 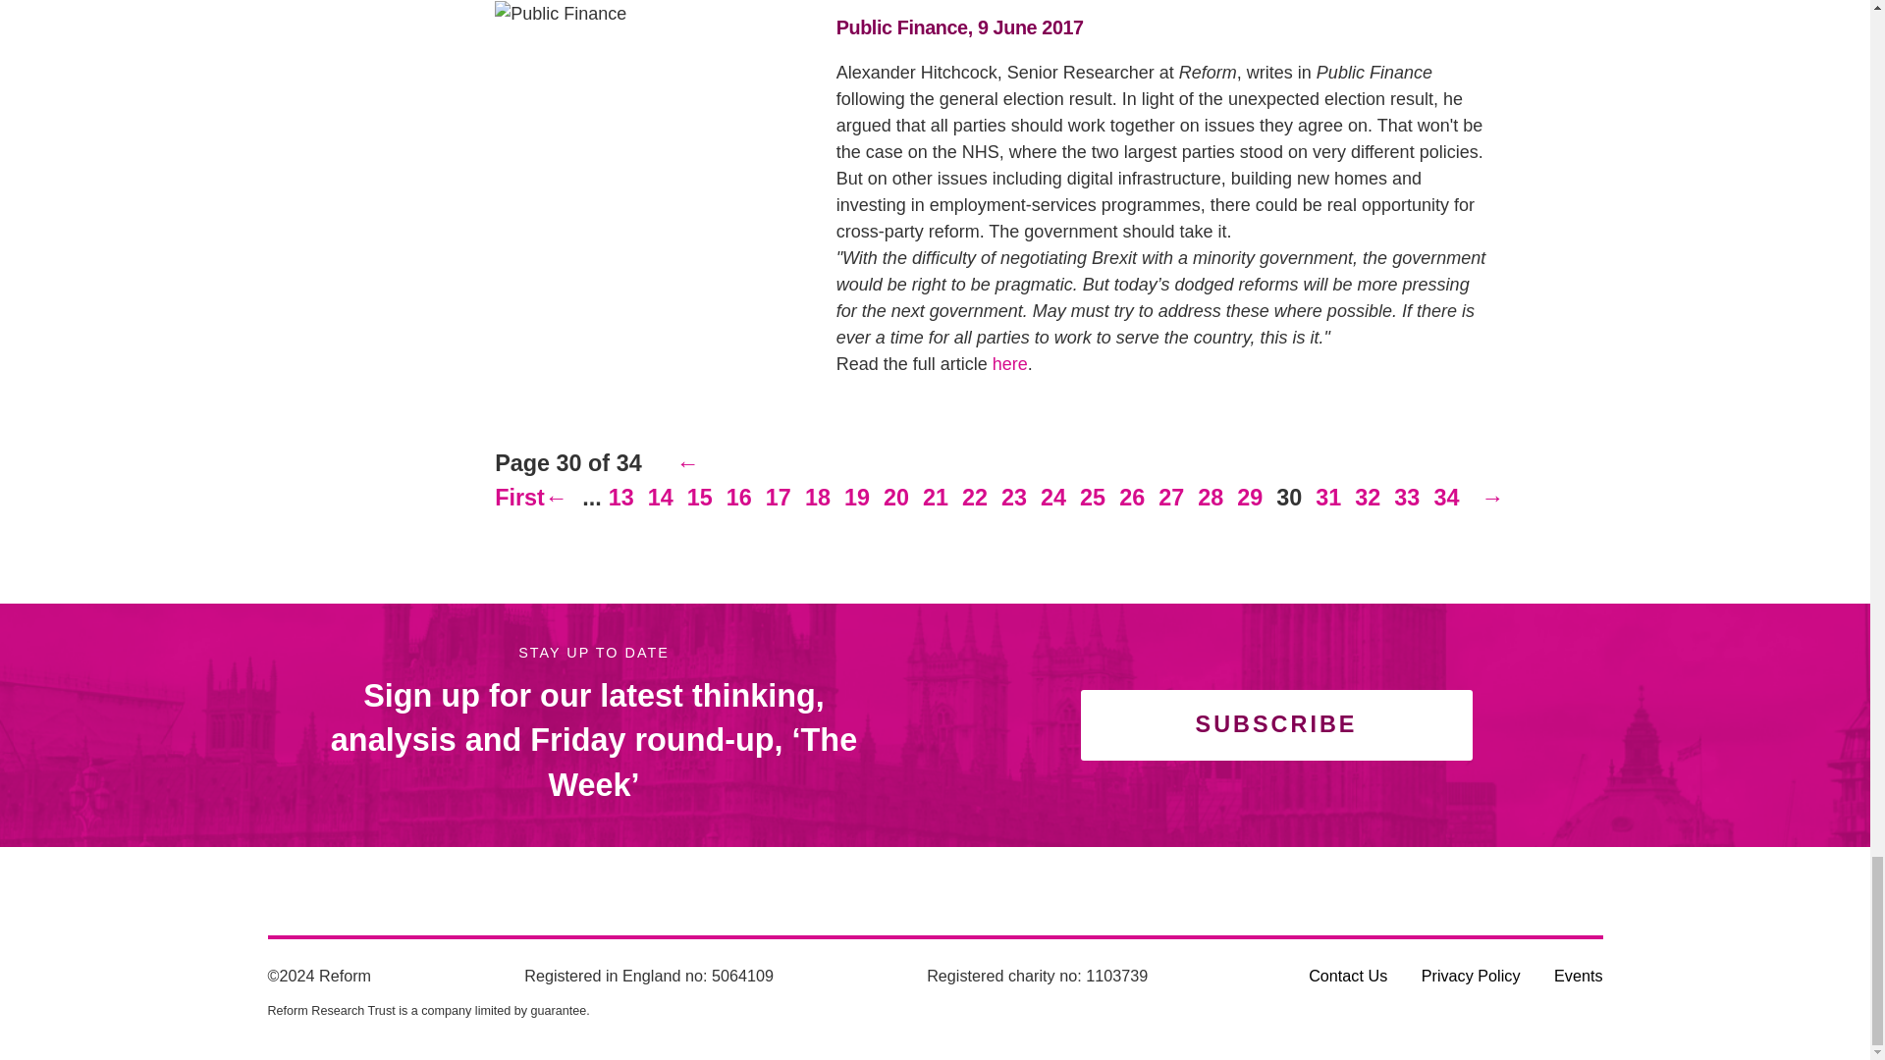 What do you see at coordinates (1211, 497) in the screenshot?
I see `Page 28` at bounding box center [1211, 497].